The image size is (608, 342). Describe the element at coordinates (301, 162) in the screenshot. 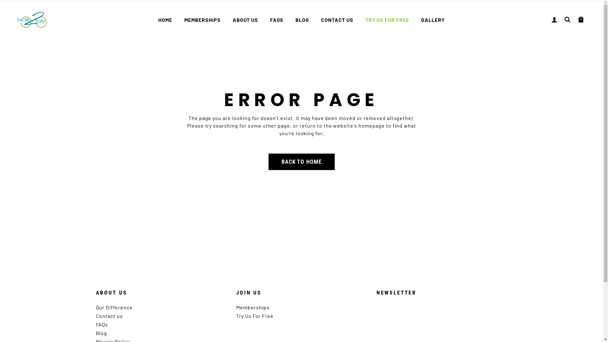

I see `BACK TO HOME` at that location.